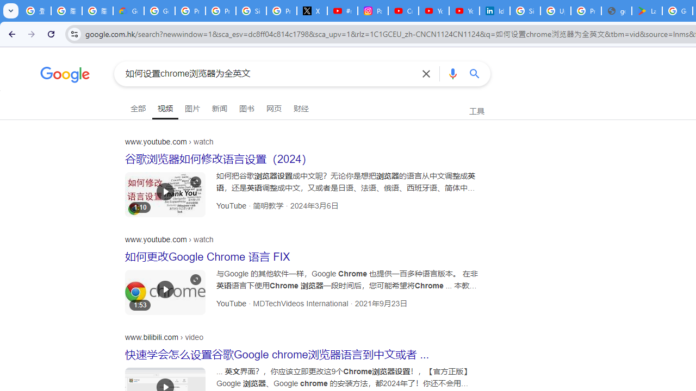  What do you see at coordinates (342, 11) in the screenshot?
I see `#nbabasketballhighlights - YouTube` at bounding box center [342, 11].